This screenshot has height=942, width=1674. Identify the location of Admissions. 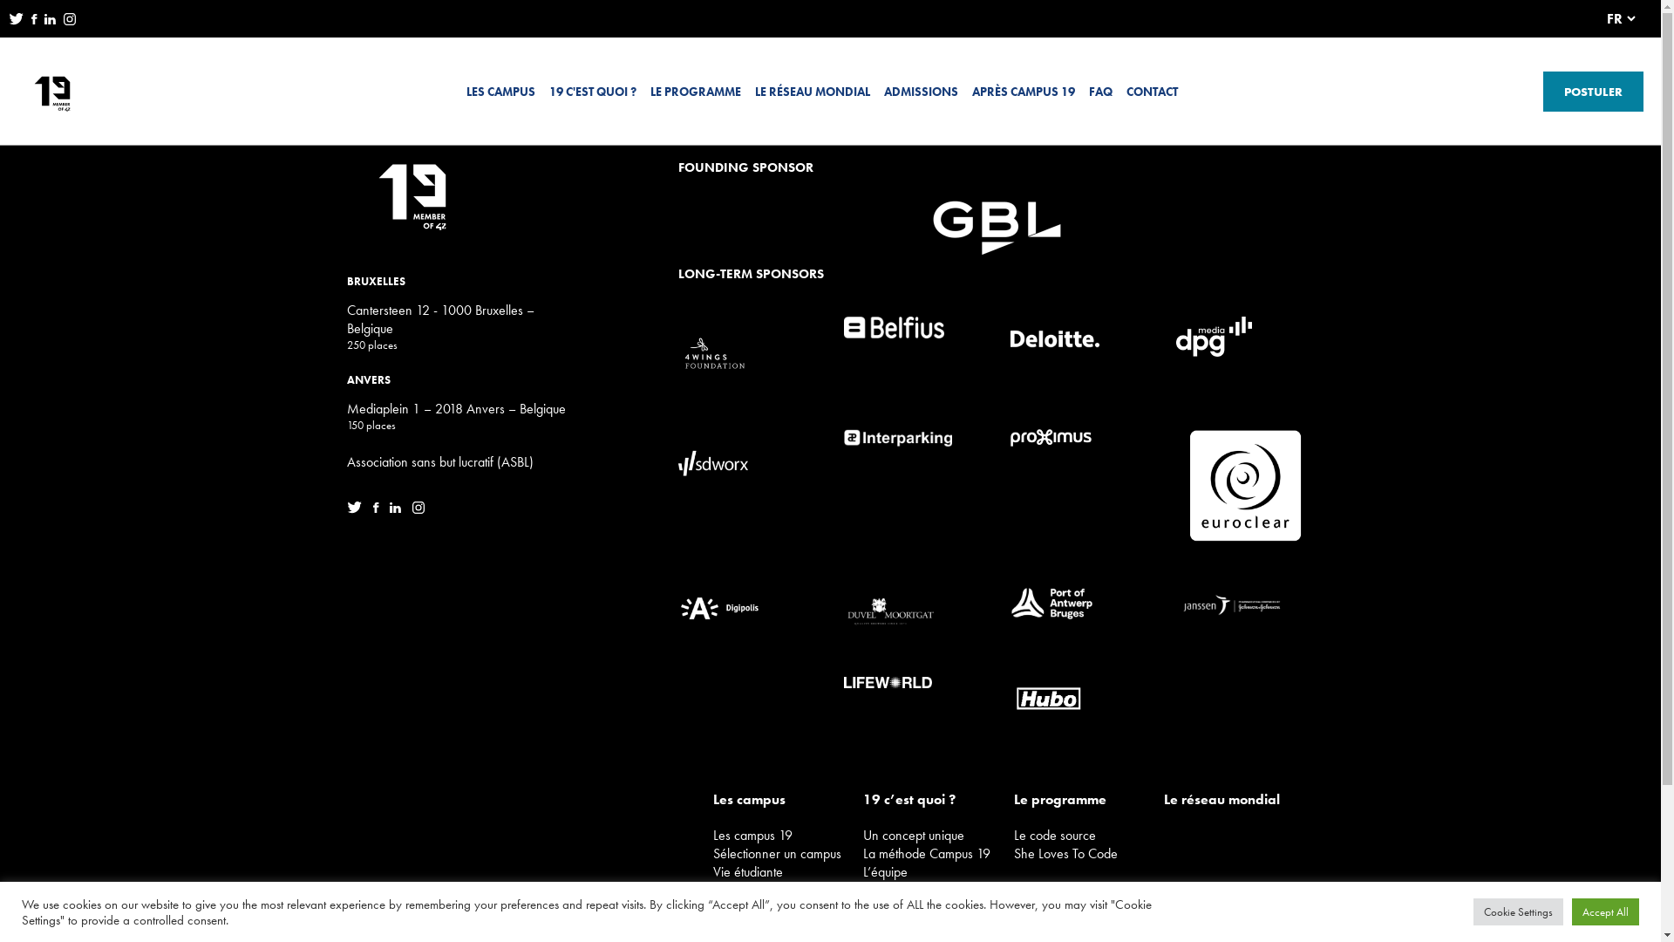
(788, 926).